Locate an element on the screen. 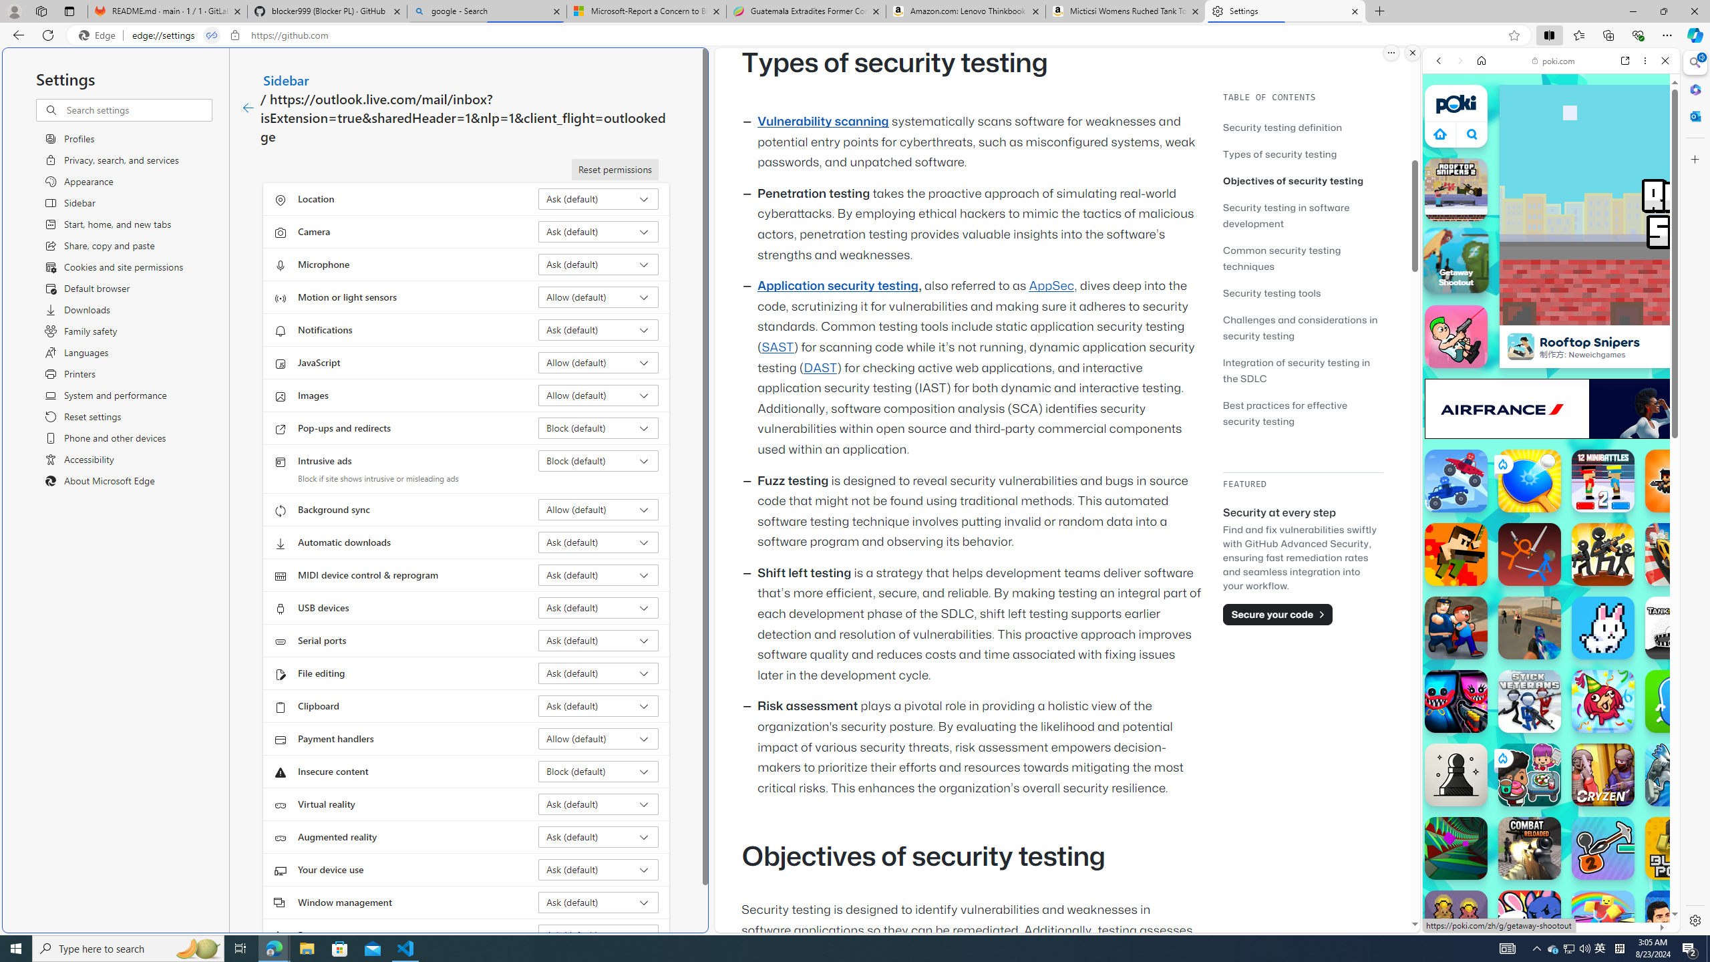 The height and width of the screenshot is (962, 1710). Shooting Games is located at coordinates (1551, 346).